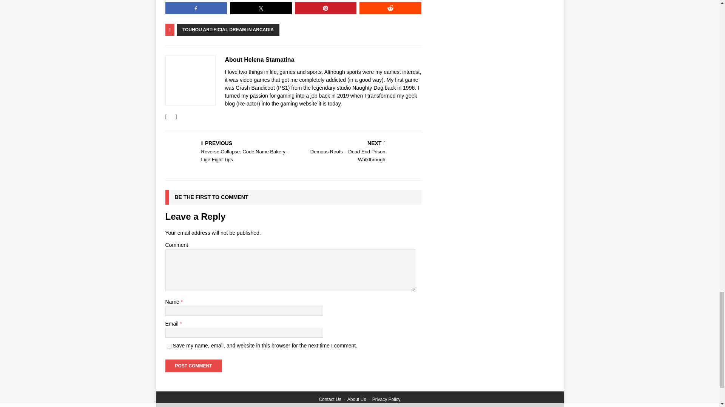 The width and height of the screenshot is (725, 407). I want to click on yes, so click(169, 346).